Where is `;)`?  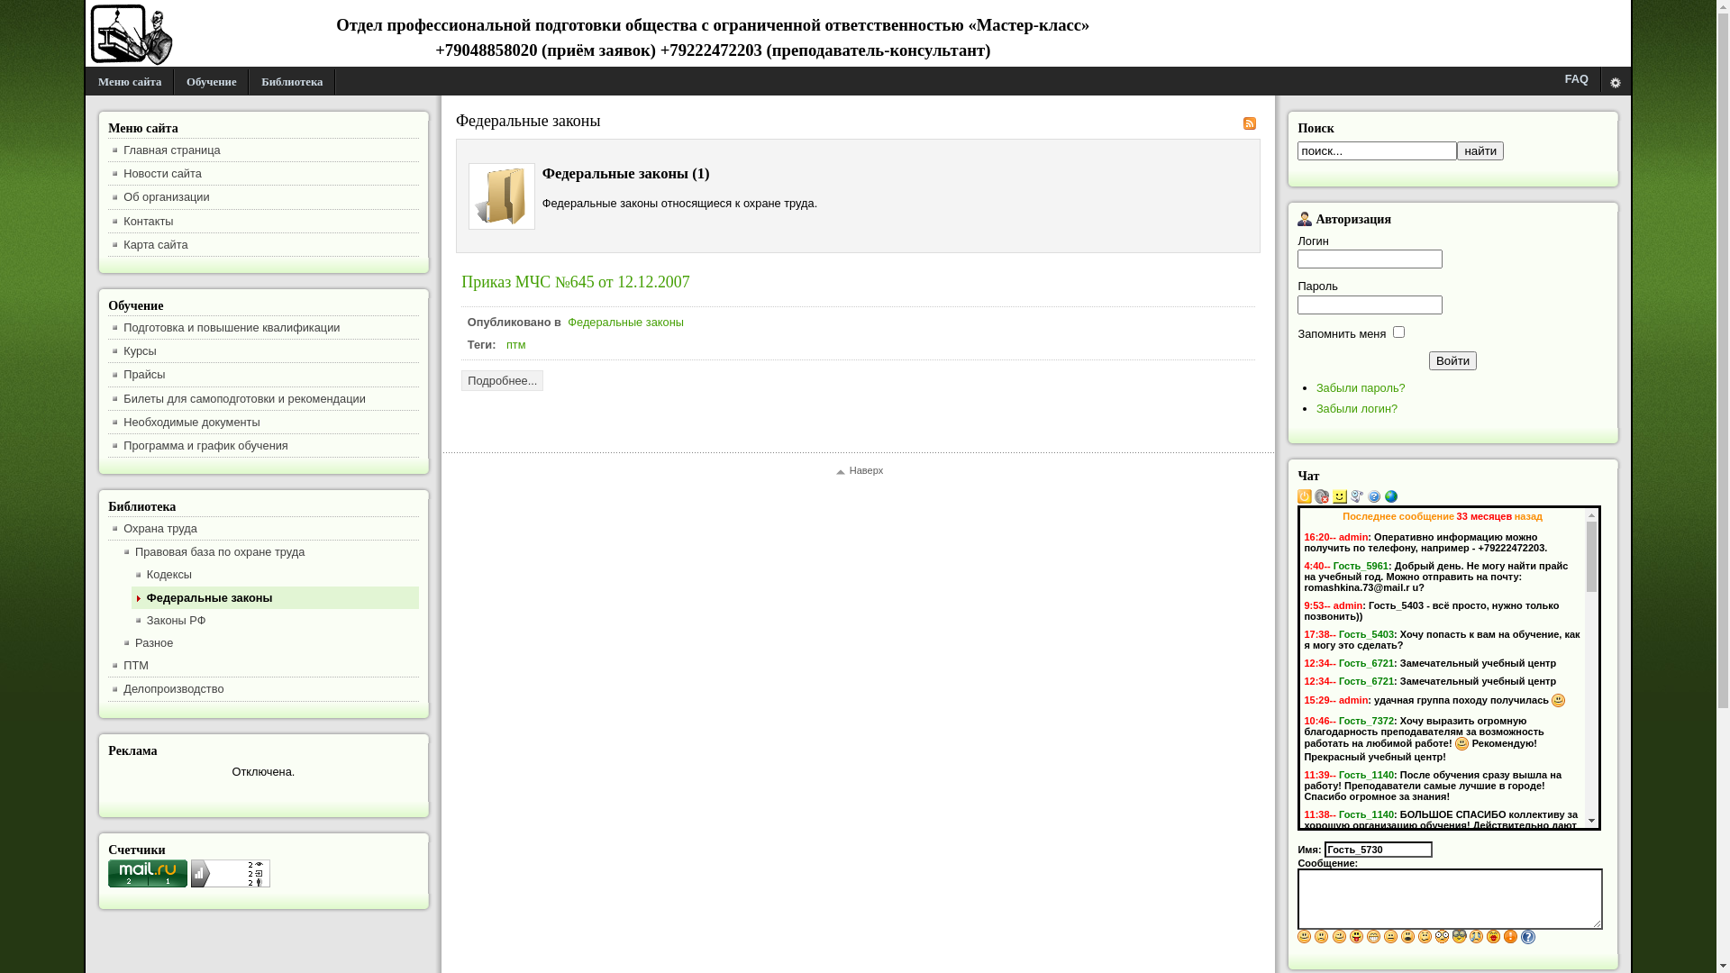 ;) is located at coordinates (1340, 937).